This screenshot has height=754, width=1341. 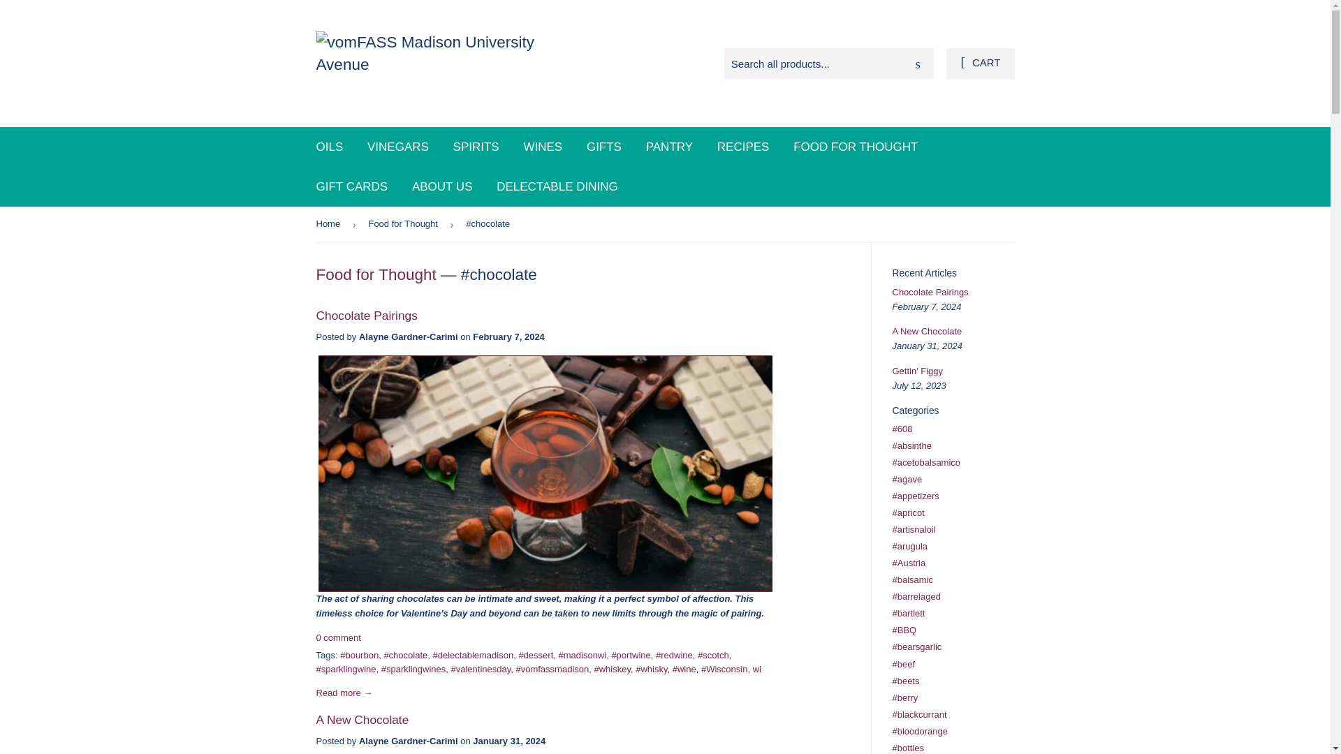 What do you see at coordinates (376, 275) in the screenshot?
I see `Food for Thought` at bounding box center [376, 275].